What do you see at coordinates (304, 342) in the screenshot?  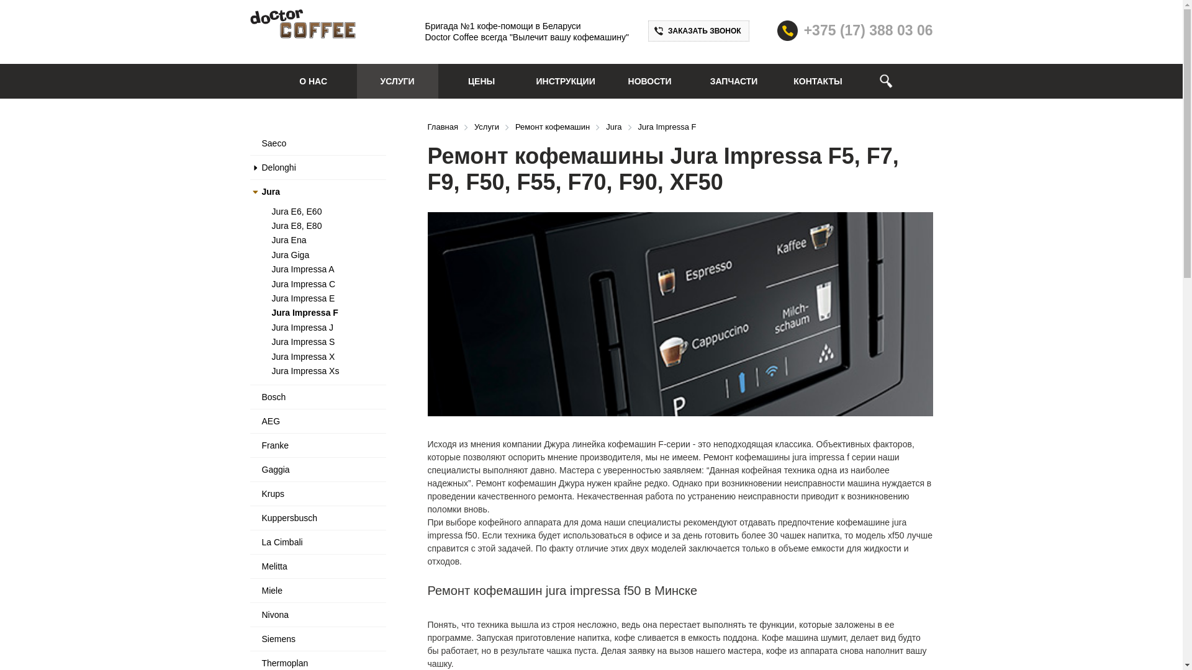 I see `Jura Impressa S` at bounding box center [304, 342].